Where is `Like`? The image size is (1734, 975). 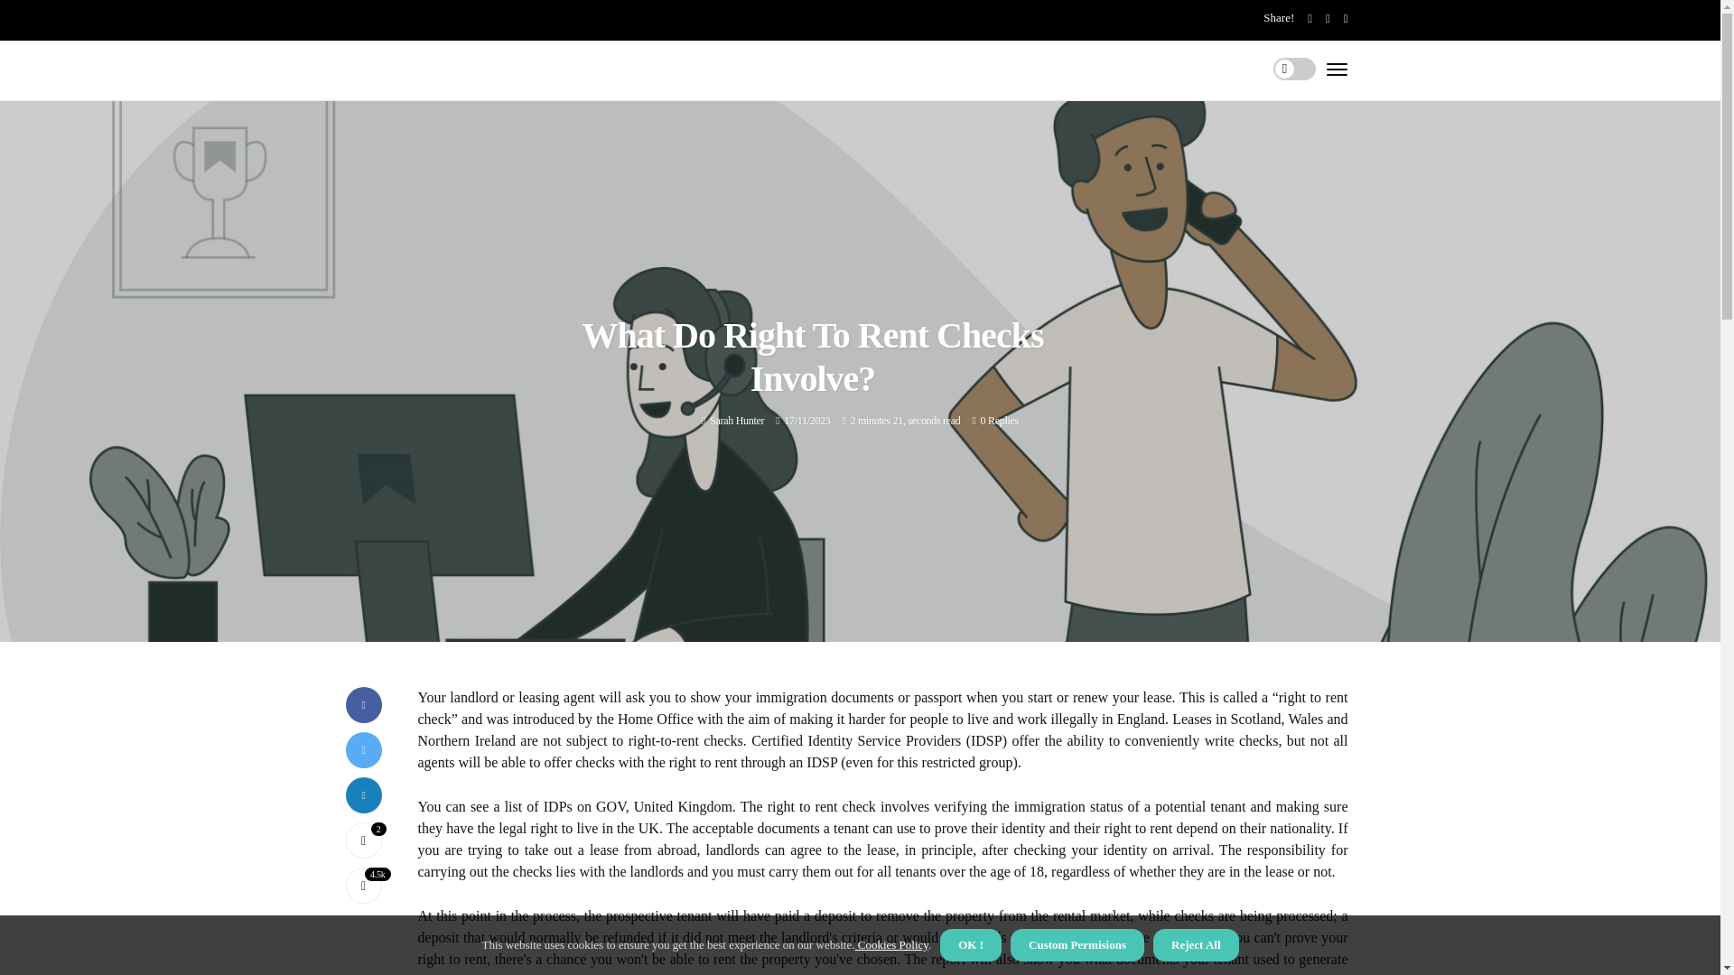 Like is located at coordinates (363, 840).